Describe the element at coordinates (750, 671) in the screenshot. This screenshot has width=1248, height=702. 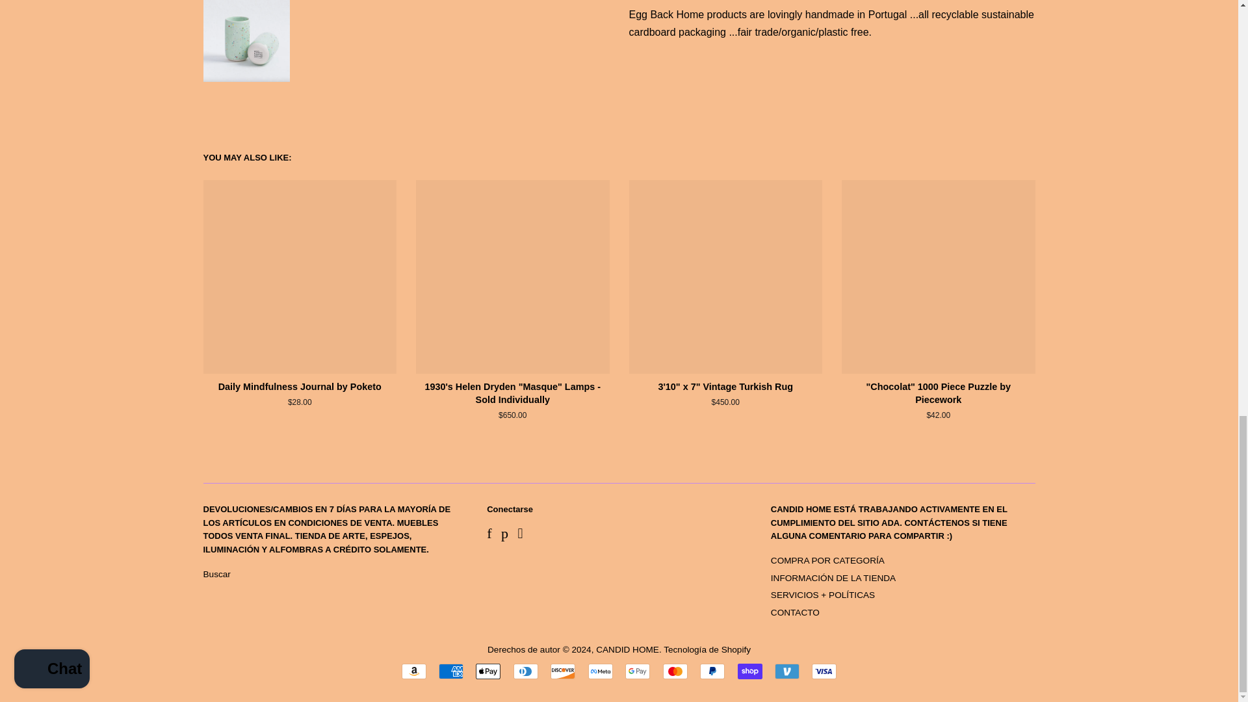
I see `Shop Pay` at that location.